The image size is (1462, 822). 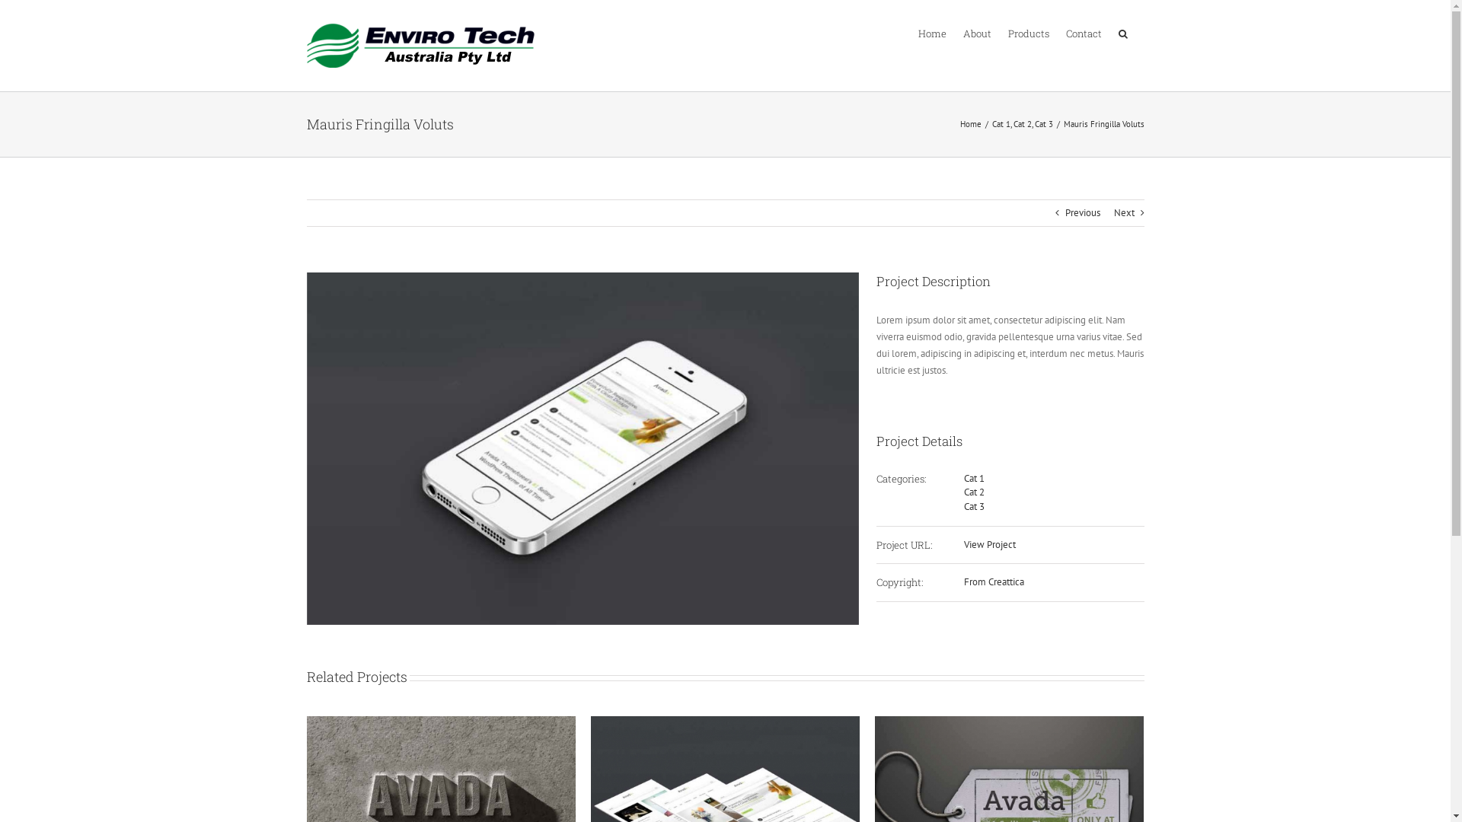 What do you see at coordinates (1122, 33) in the screenshot?
I see `Search` at bounding box center [1122, 33].